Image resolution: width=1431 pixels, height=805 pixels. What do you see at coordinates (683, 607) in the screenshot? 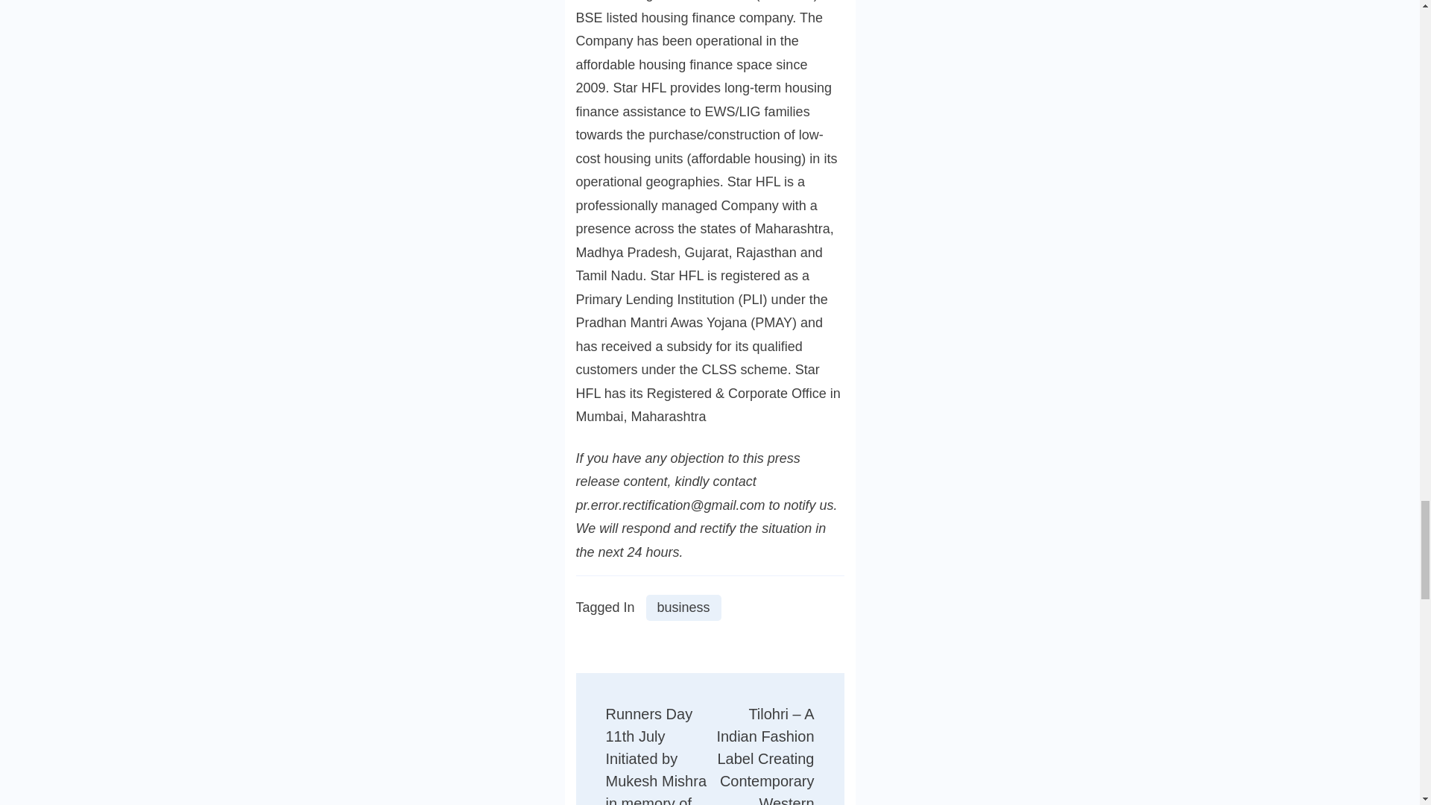
I see `business` at bounding box center [683, 607].